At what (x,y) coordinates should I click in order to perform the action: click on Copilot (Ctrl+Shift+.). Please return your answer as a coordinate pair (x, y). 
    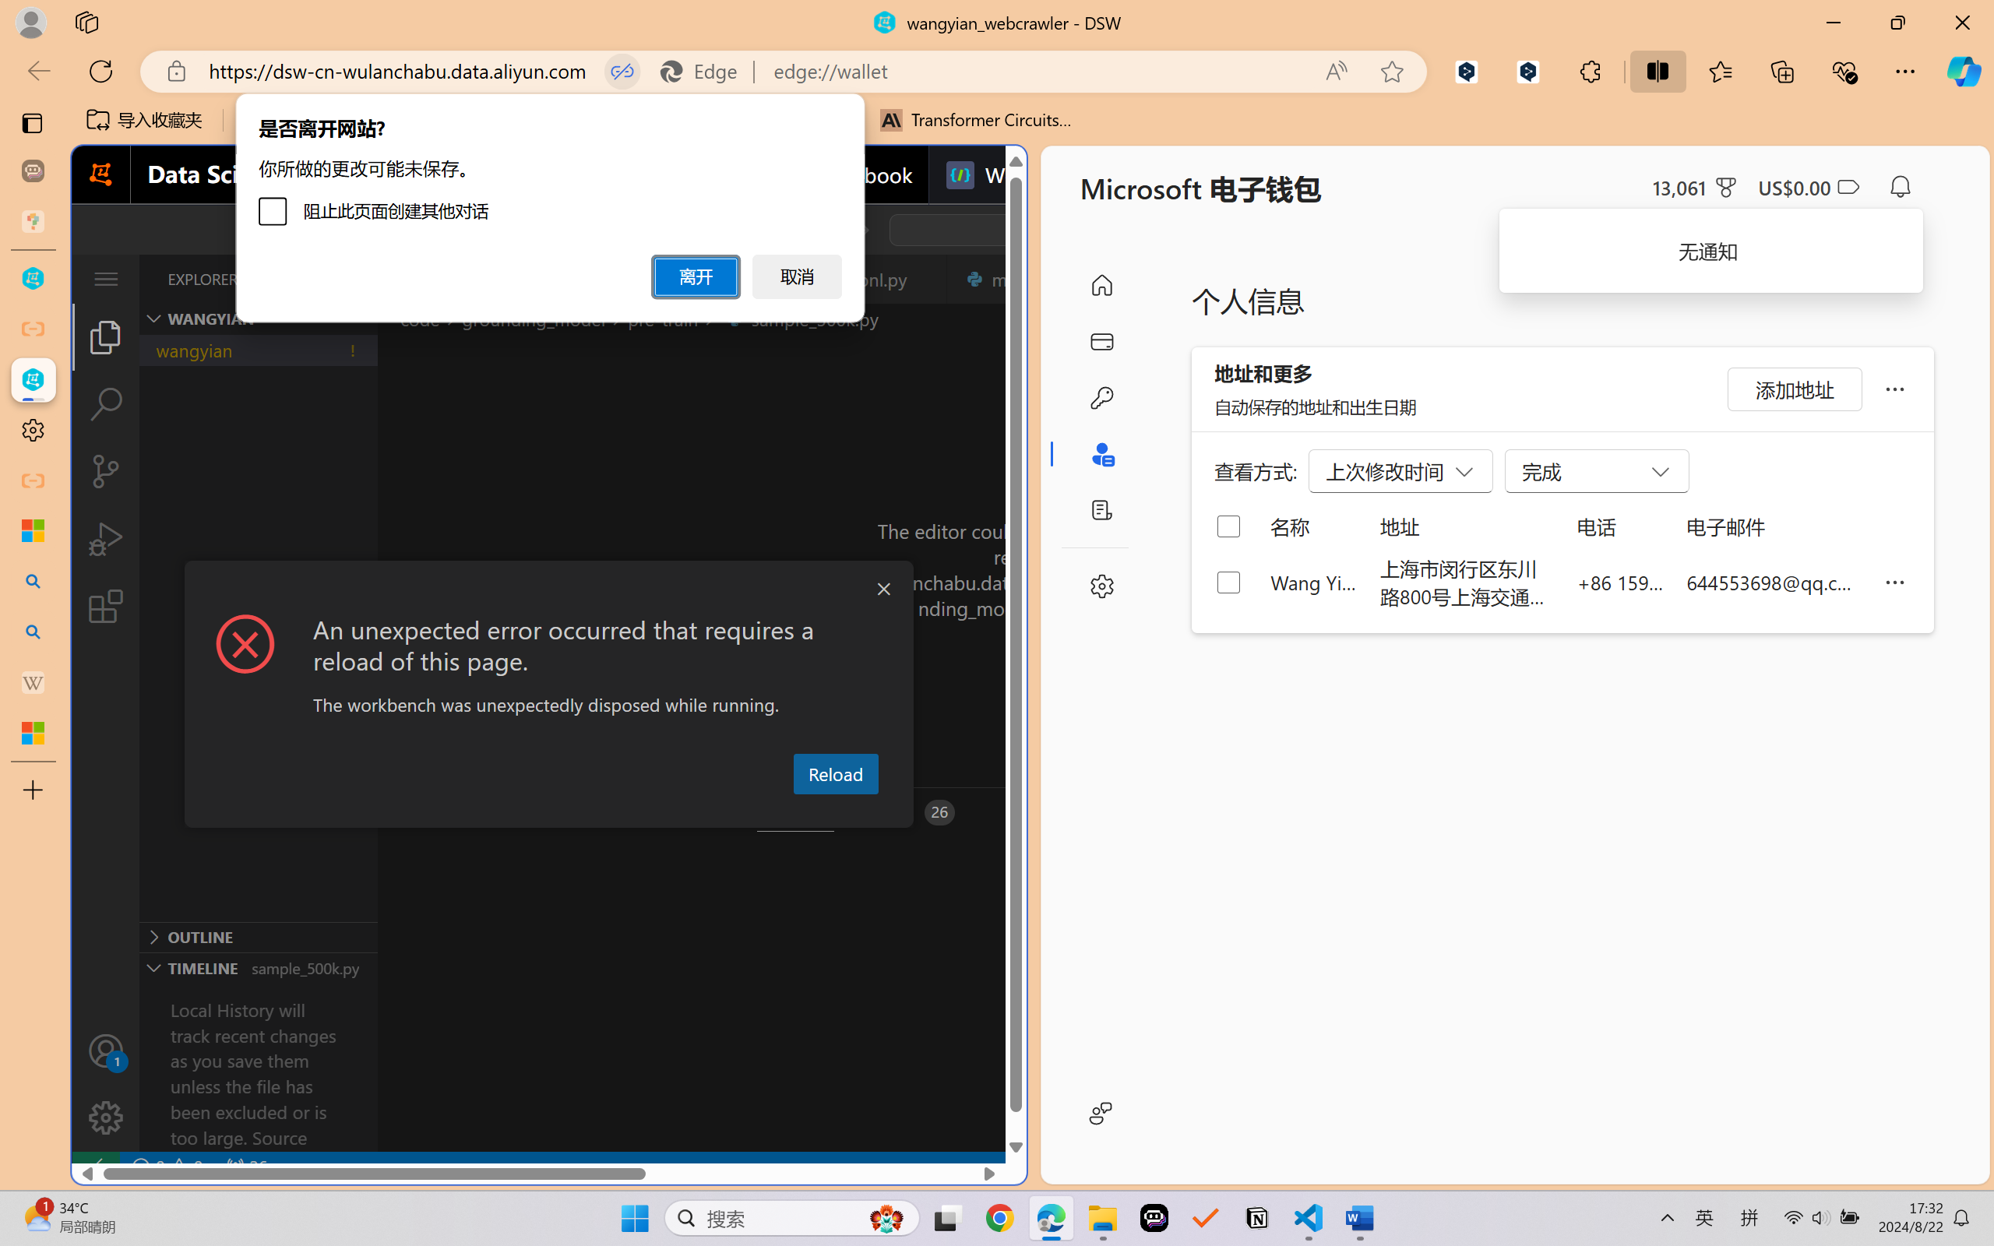
    Looking at the image, I should click on (1964, 71).